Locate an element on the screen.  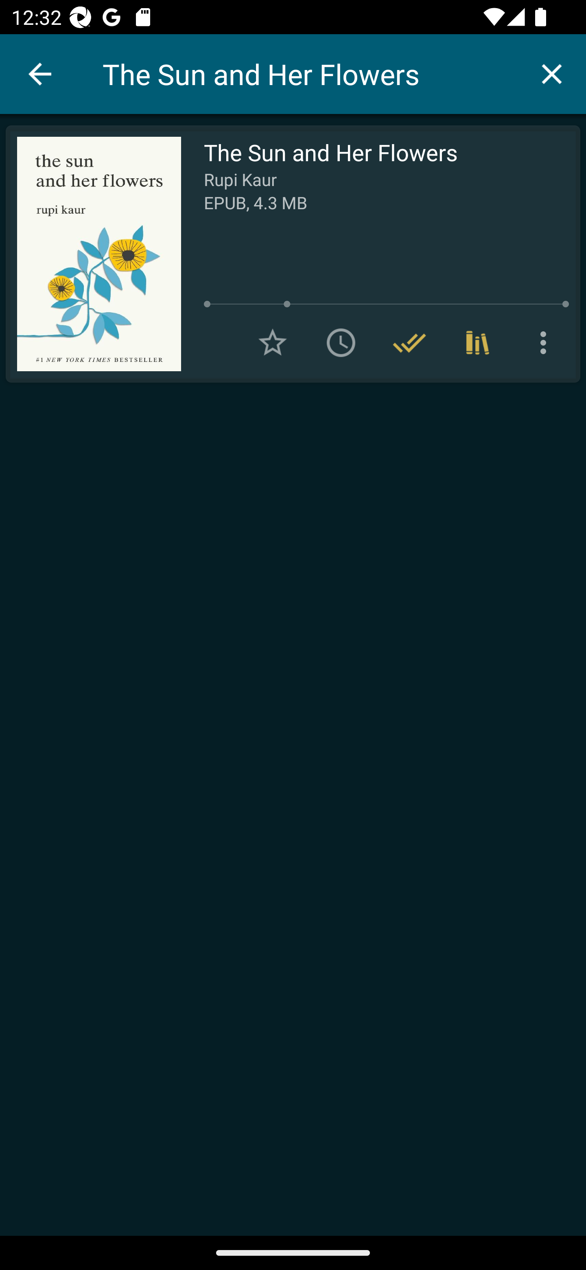
The Sun and Her Flowers is located at coordinates (310, 74).